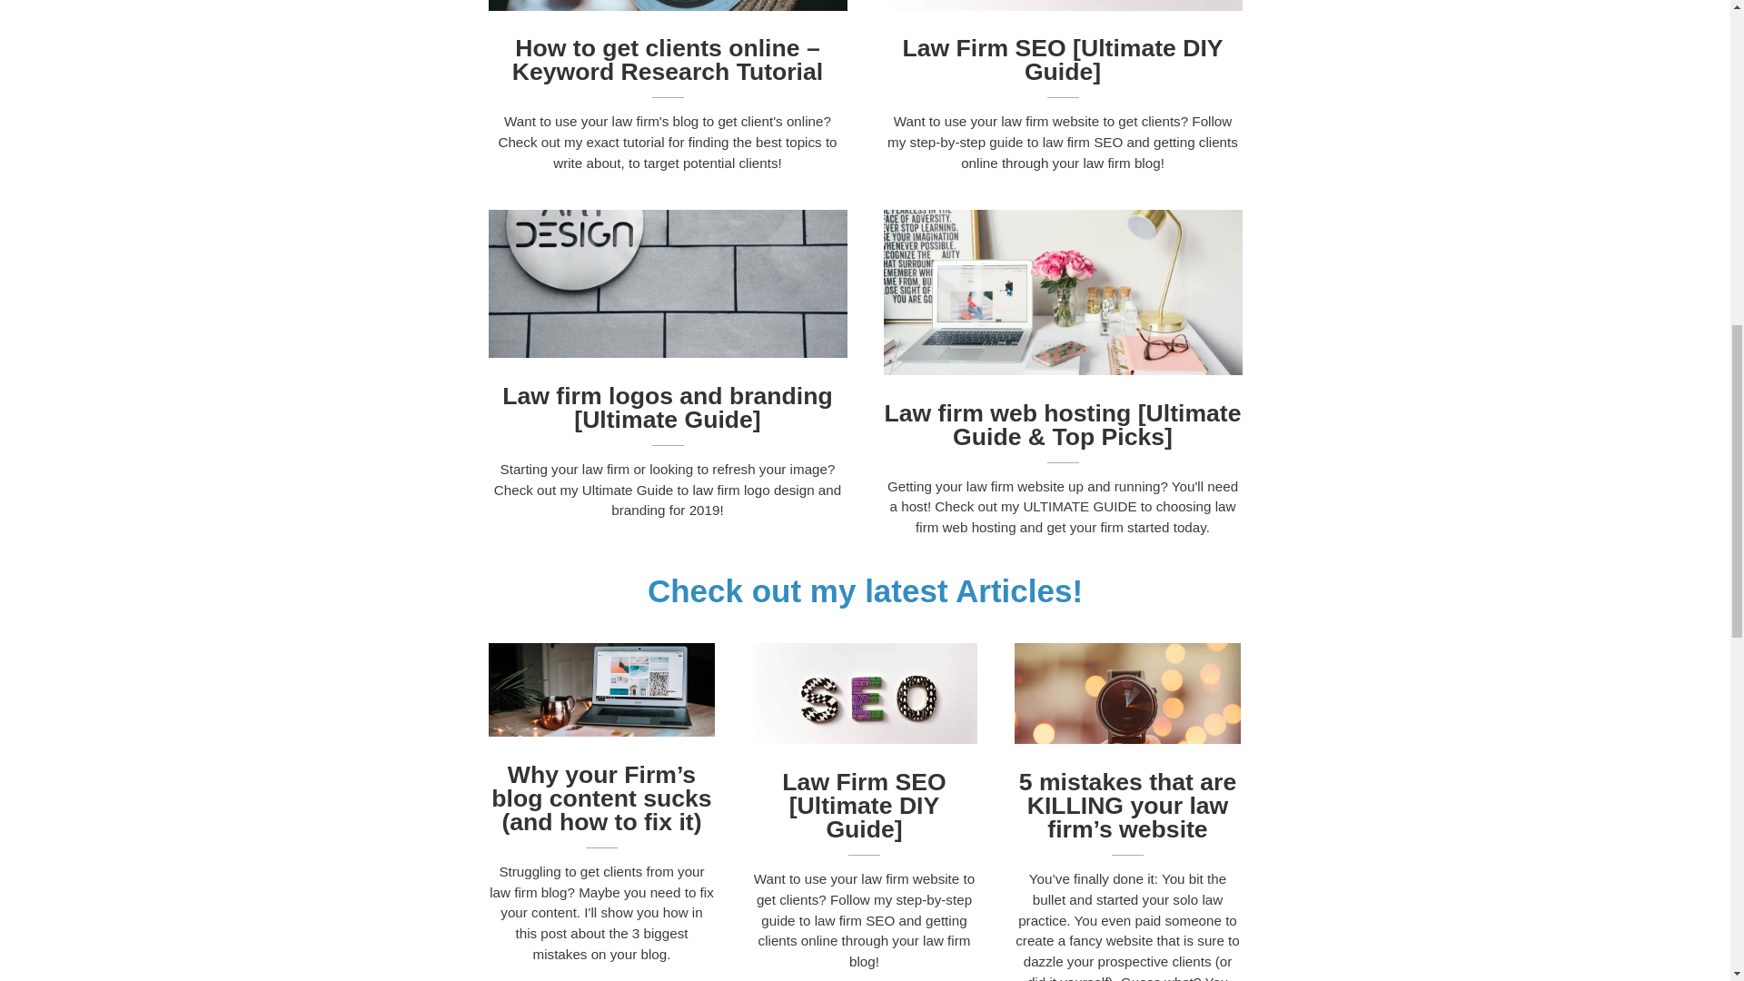 The height and width of the screenshot is (981, 1744). What do you see at coordinates (668, 283) in the screenshot?
I see `law firm logo design featured` at bounding box center [668, 283].